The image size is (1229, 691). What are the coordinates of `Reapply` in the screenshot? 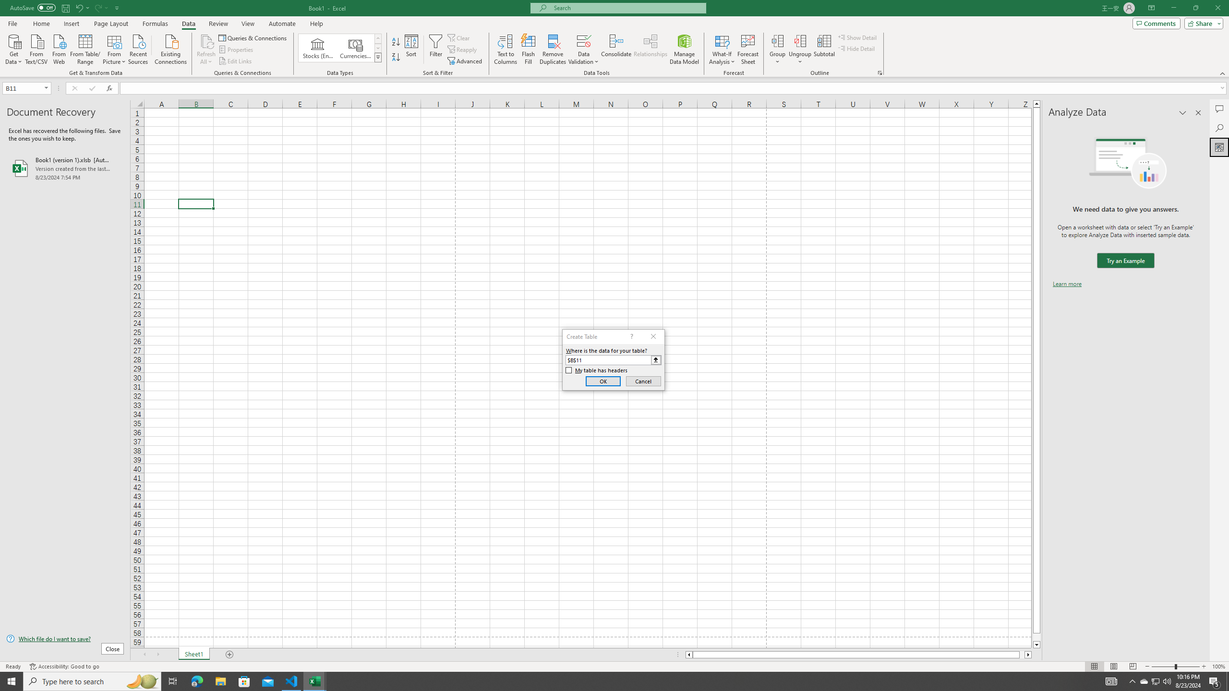 It's located at (463, 50).